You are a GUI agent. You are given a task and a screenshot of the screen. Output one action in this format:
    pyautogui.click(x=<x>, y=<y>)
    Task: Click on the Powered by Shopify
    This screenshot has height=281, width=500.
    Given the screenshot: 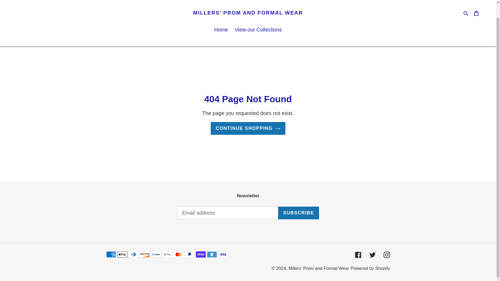 What is the action you would take?
    pyautogui.click(x=370, y=268)
    